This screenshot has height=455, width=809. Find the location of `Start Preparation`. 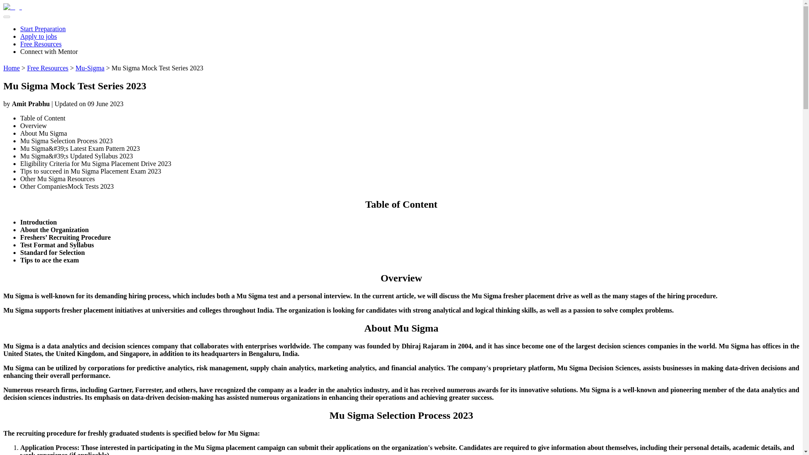

Start Preparation is located at coordinates (43, 29).